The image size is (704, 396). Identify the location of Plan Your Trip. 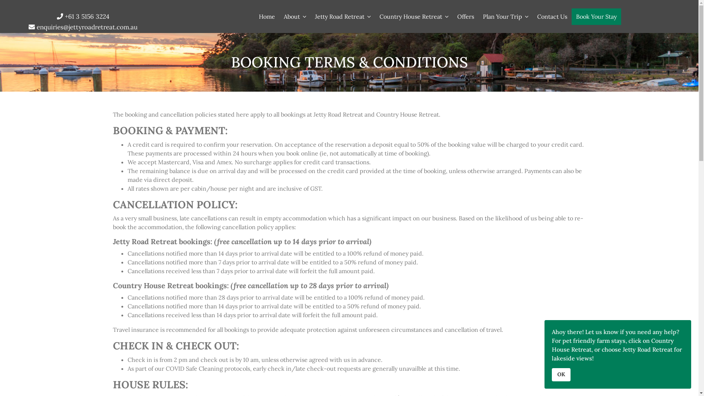
(506, 16).